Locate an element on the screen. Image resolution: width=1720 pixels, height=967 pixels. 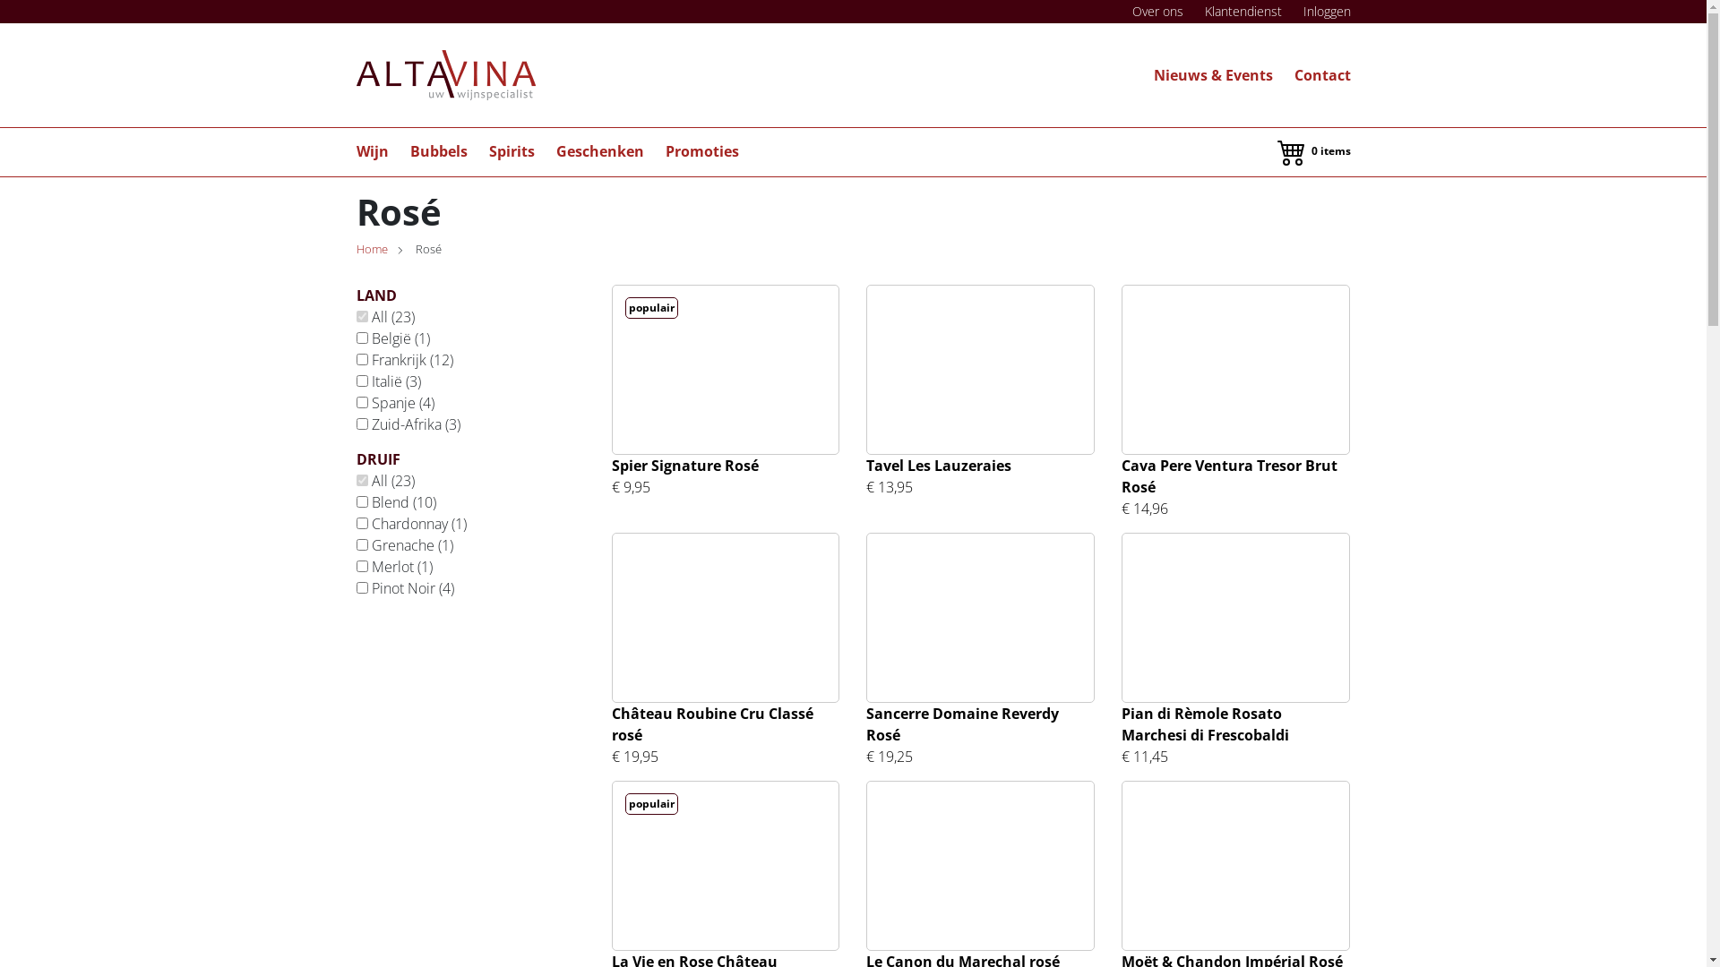
Contact is located at coordinates (1322, 75).